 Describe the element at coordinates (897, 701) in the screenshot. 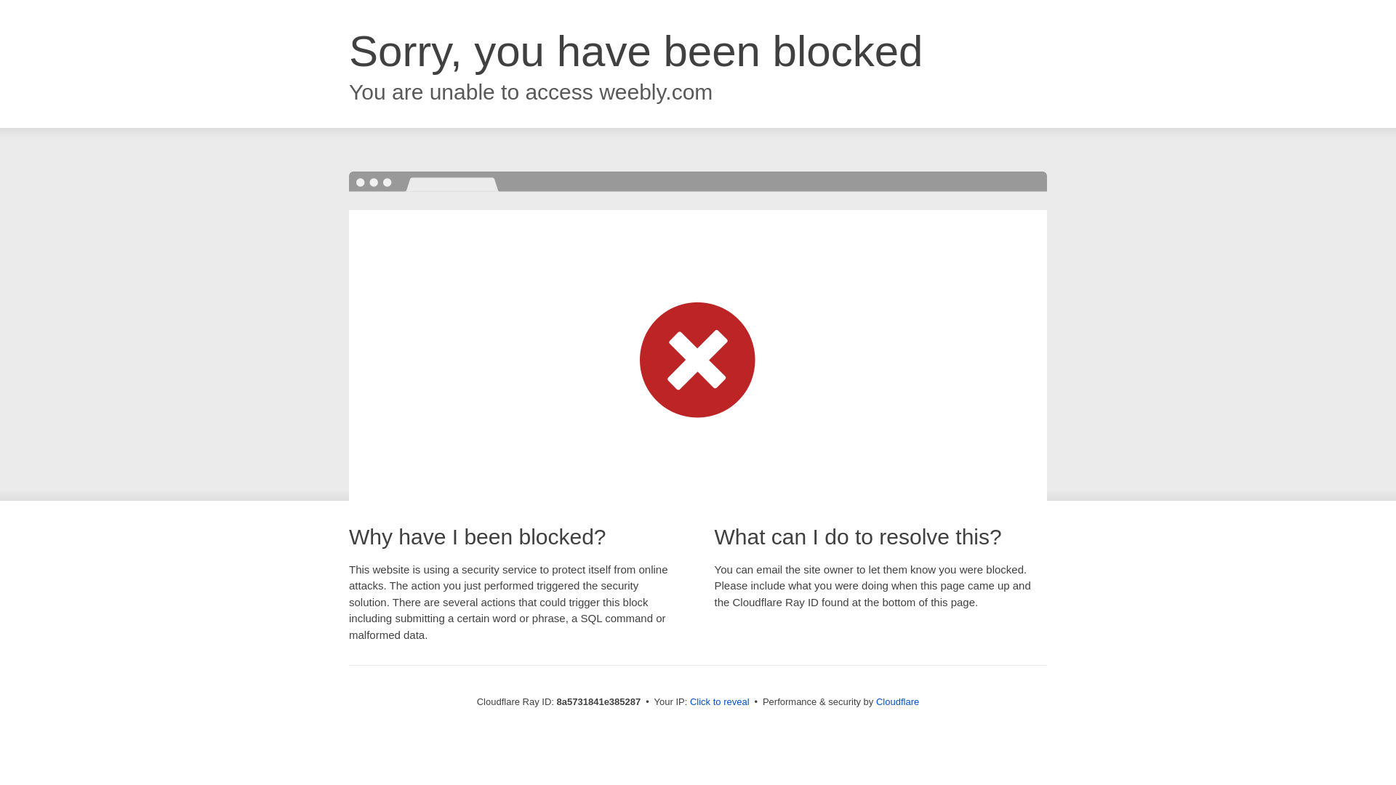

I see `Cloudflare` at that location.